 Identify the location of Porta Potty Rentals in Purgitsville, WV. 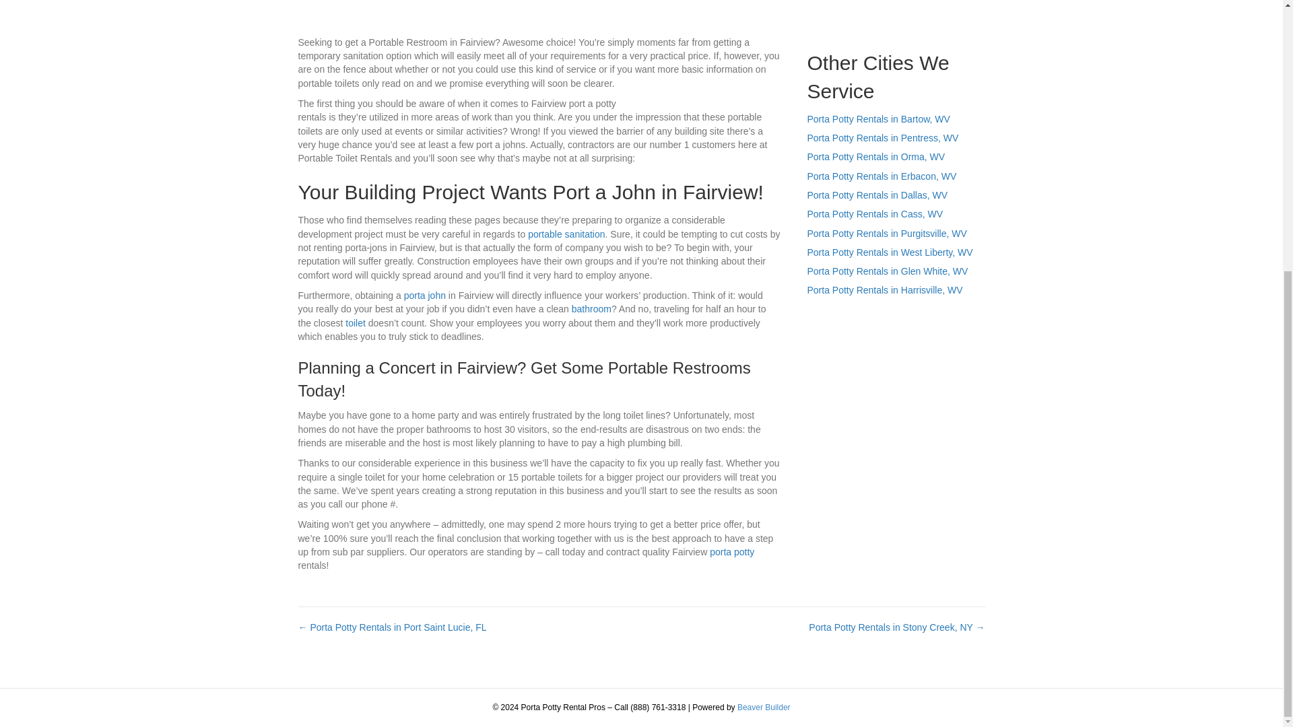
(886, 234).